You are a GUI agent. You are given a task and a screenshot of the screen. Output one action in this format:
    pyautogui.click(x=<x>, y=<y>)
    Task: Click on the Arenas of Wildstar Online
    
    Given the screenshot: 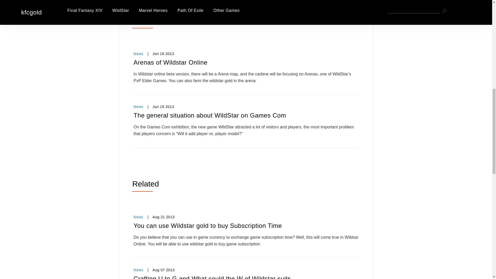 What is the action you would take?
    pyautogui.click(x=246, y=63)
    